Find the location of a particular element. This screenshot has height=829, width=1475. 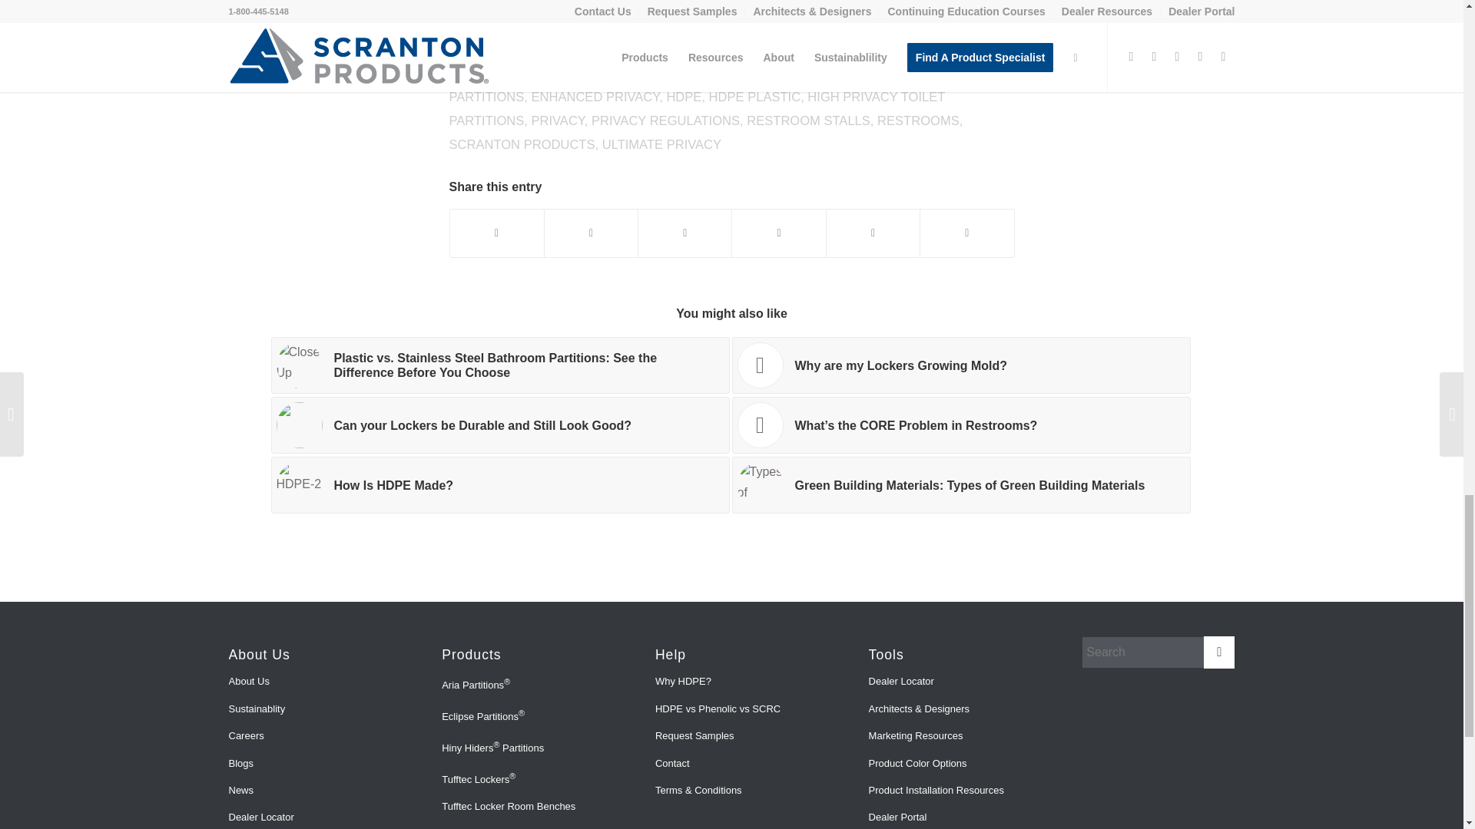

Close Up Stainless EX Texture is located at coordinates (300, 365).